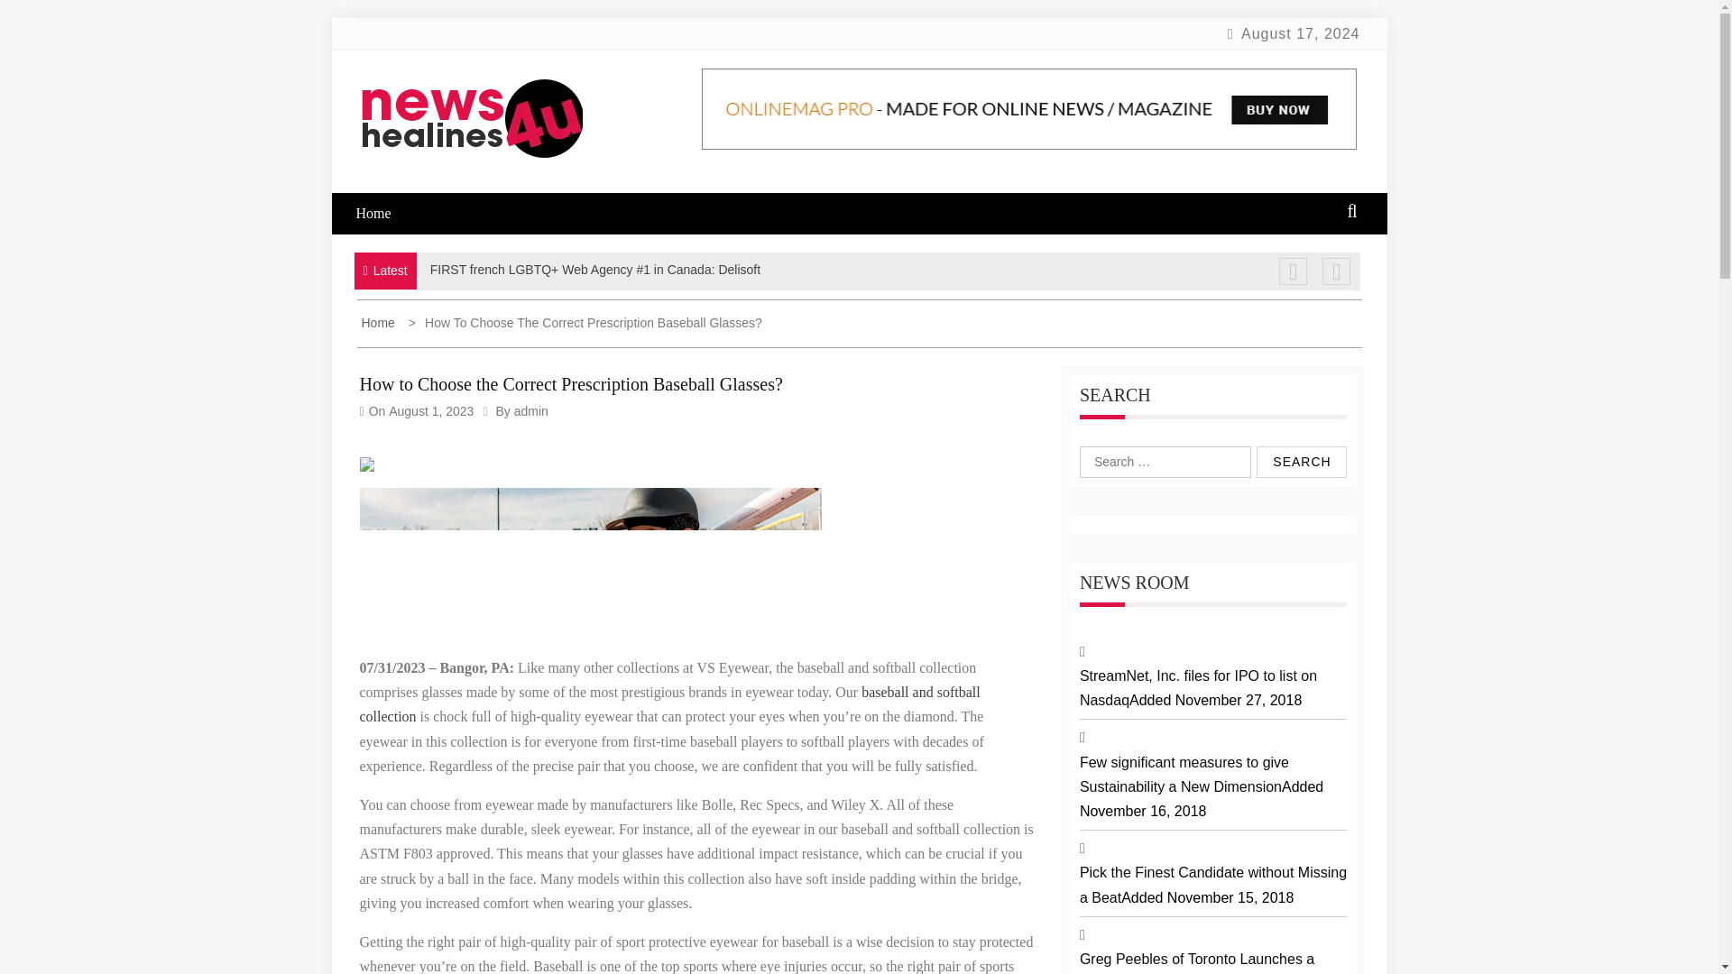 This screenshot has width=1732, height=974. What do you see at coordinates (531, 411) in the screenshot?
I see `admin` at bounding box center [531, 411].